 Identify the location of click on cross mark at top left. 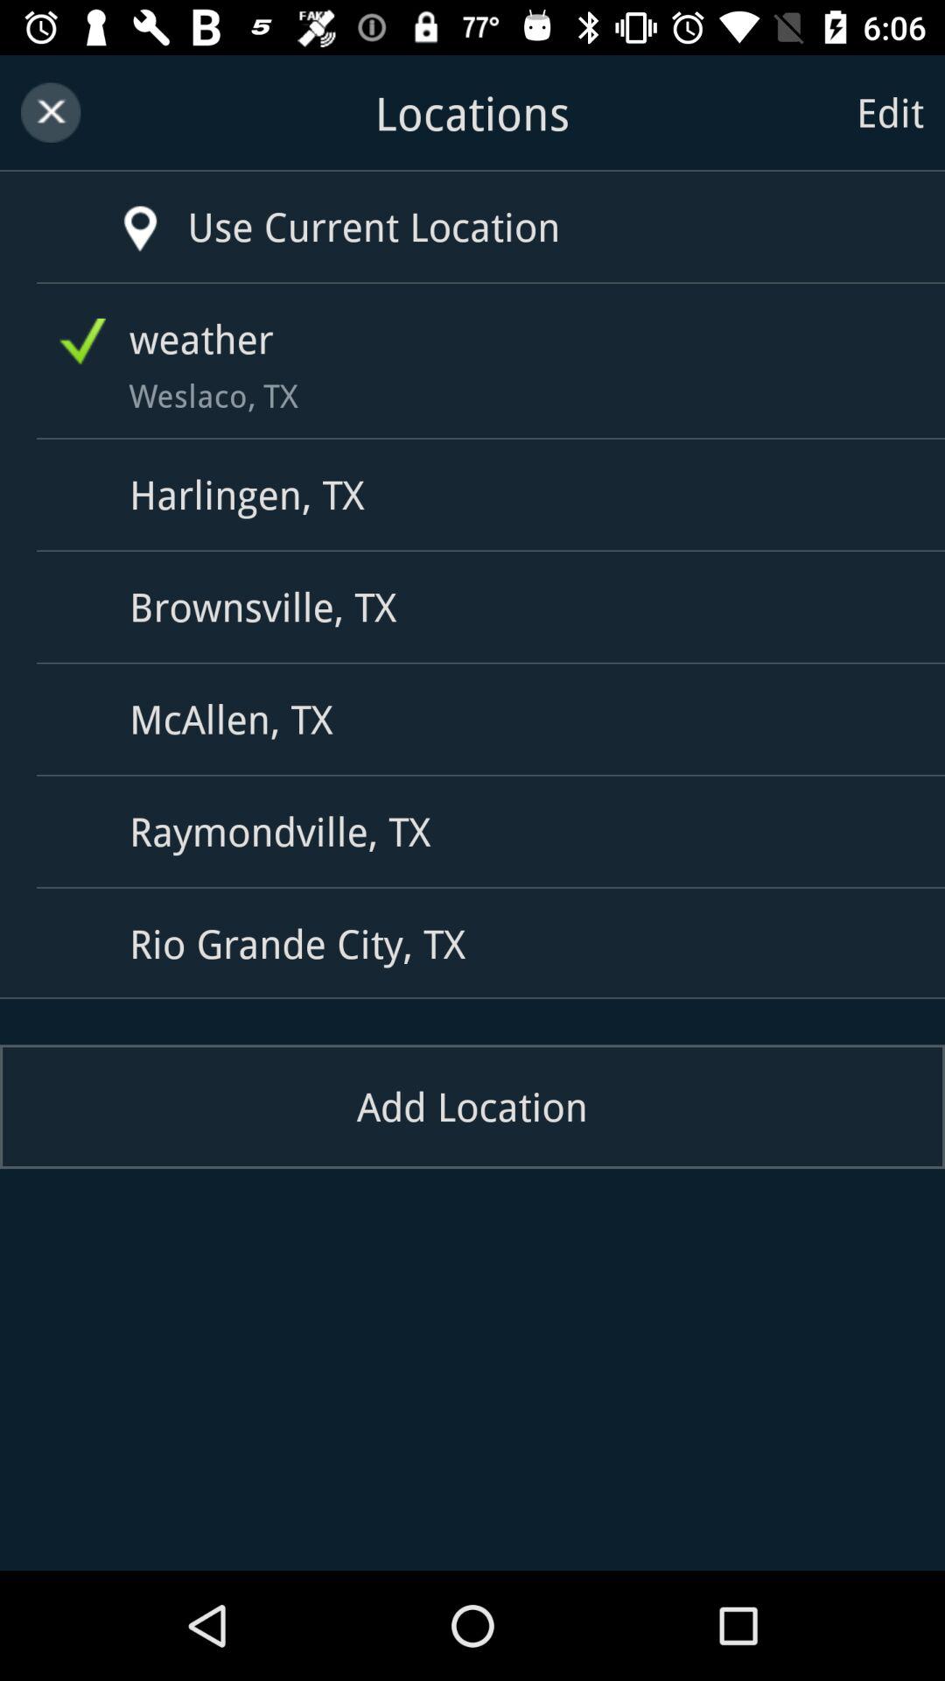
(50, 112).